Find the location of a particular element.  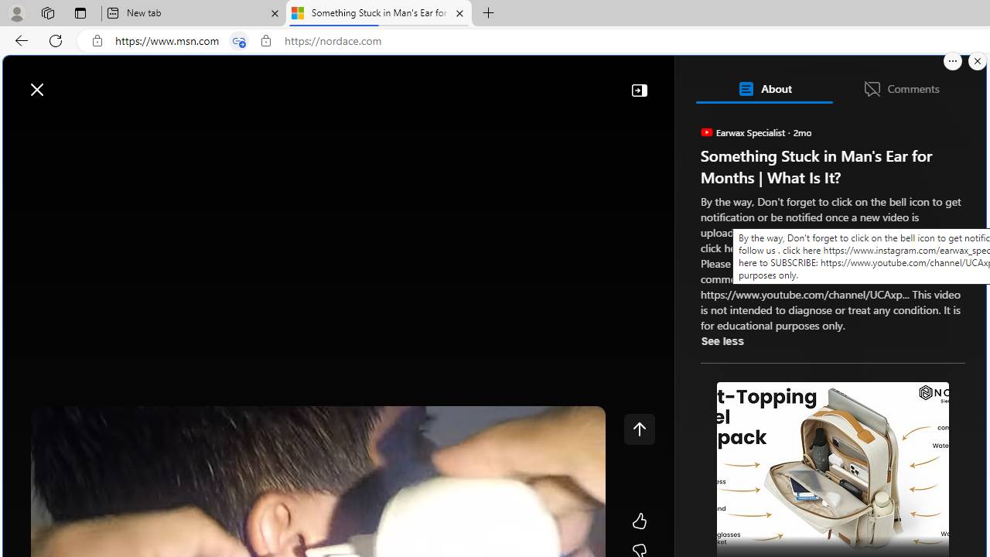

Close split screen. is located at coordinates (978, 61).